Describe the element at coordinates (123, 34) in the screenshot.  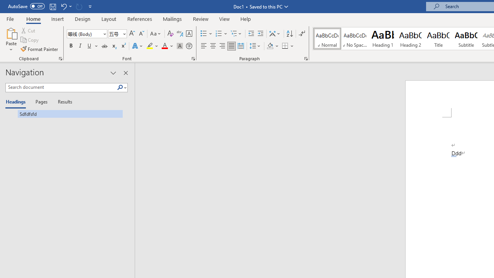
I see `Open` at that location.